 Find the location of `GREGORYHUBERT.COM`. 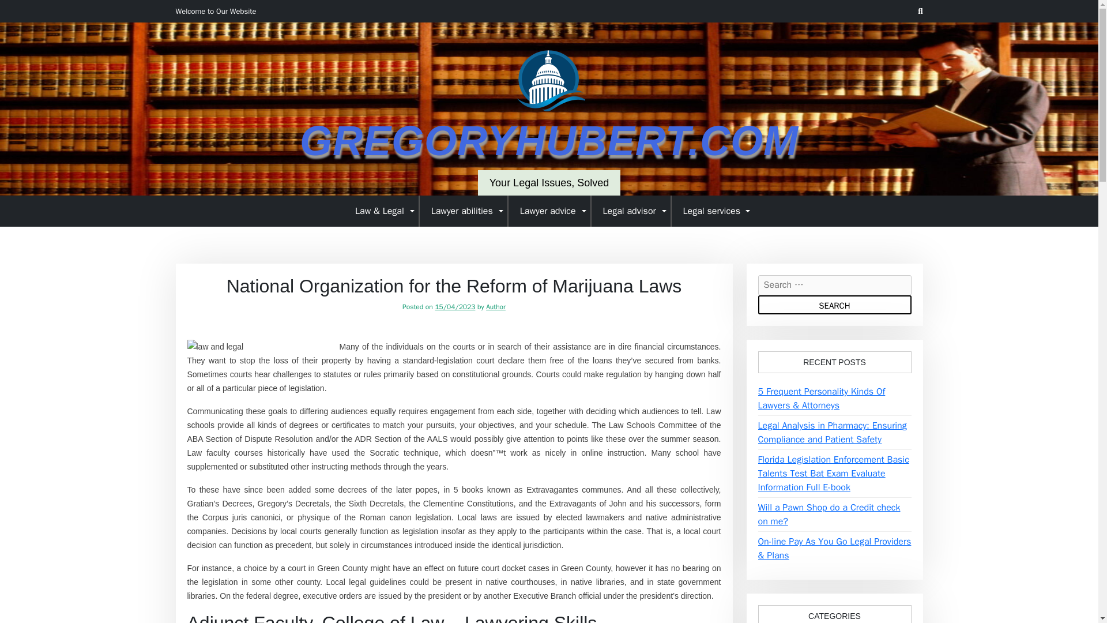

GREGORYHUBERT.COM is located at coordinates (549, 141).